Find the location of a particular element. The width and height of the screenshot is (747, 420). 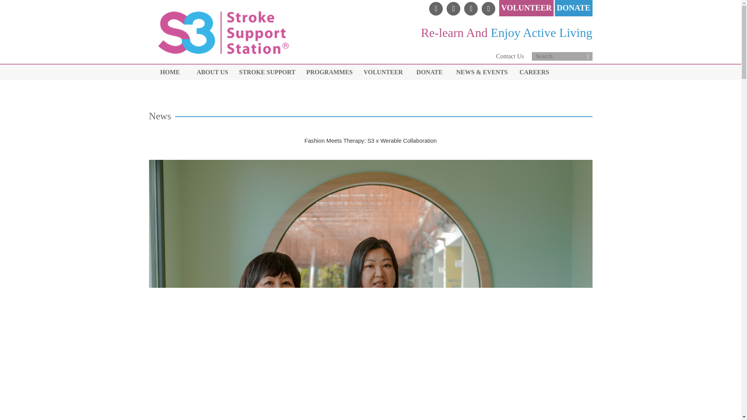

DONATE is located at coordinates (573, 8).